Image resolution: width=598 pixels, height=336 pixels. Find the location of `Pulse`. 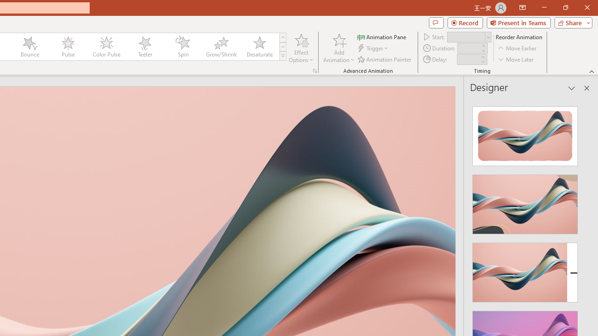

Pulse is located at coordinates (68, 47).